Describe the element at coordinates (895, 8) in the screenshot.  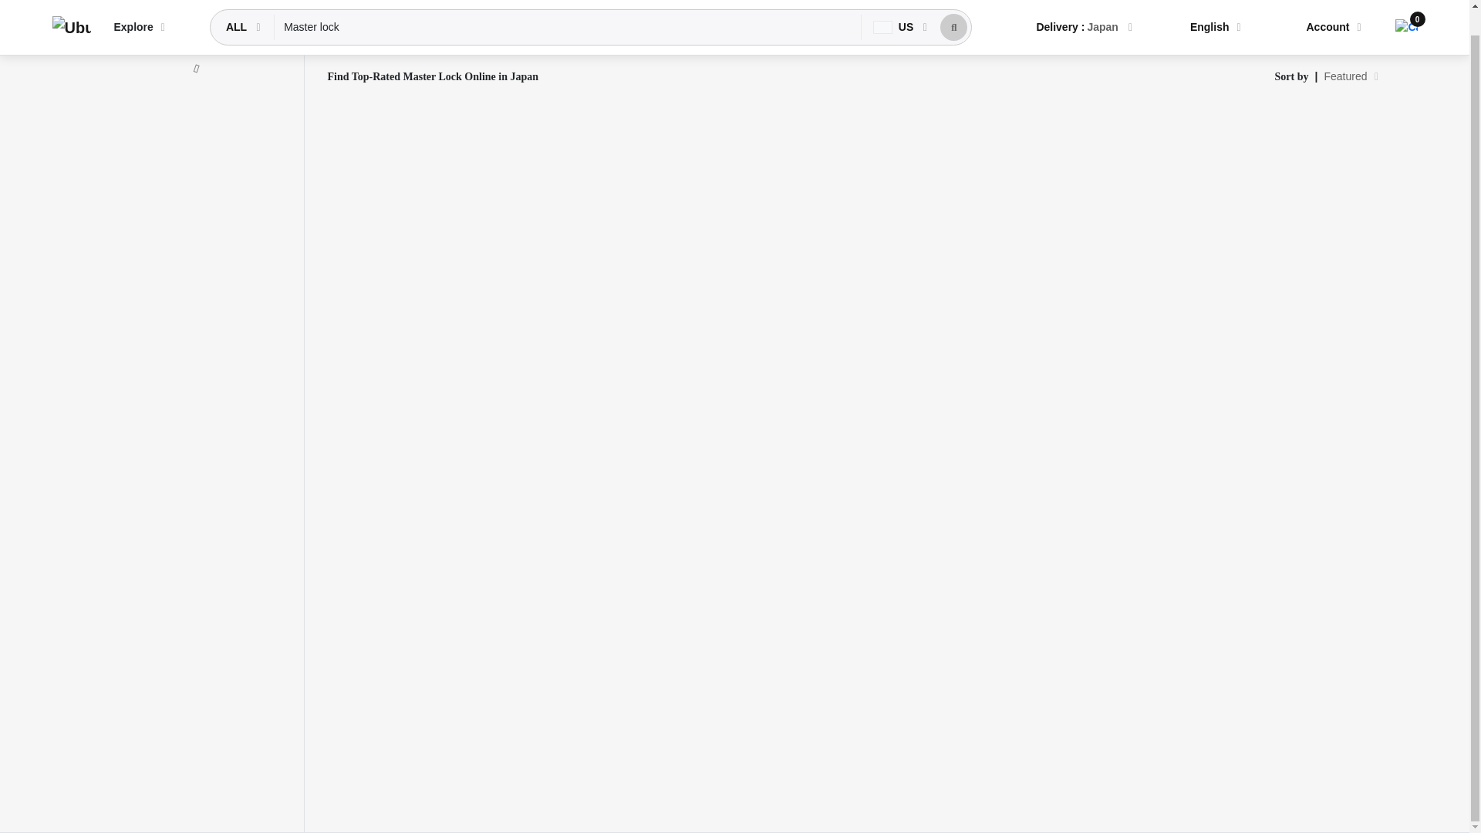
I see `US` at that location.